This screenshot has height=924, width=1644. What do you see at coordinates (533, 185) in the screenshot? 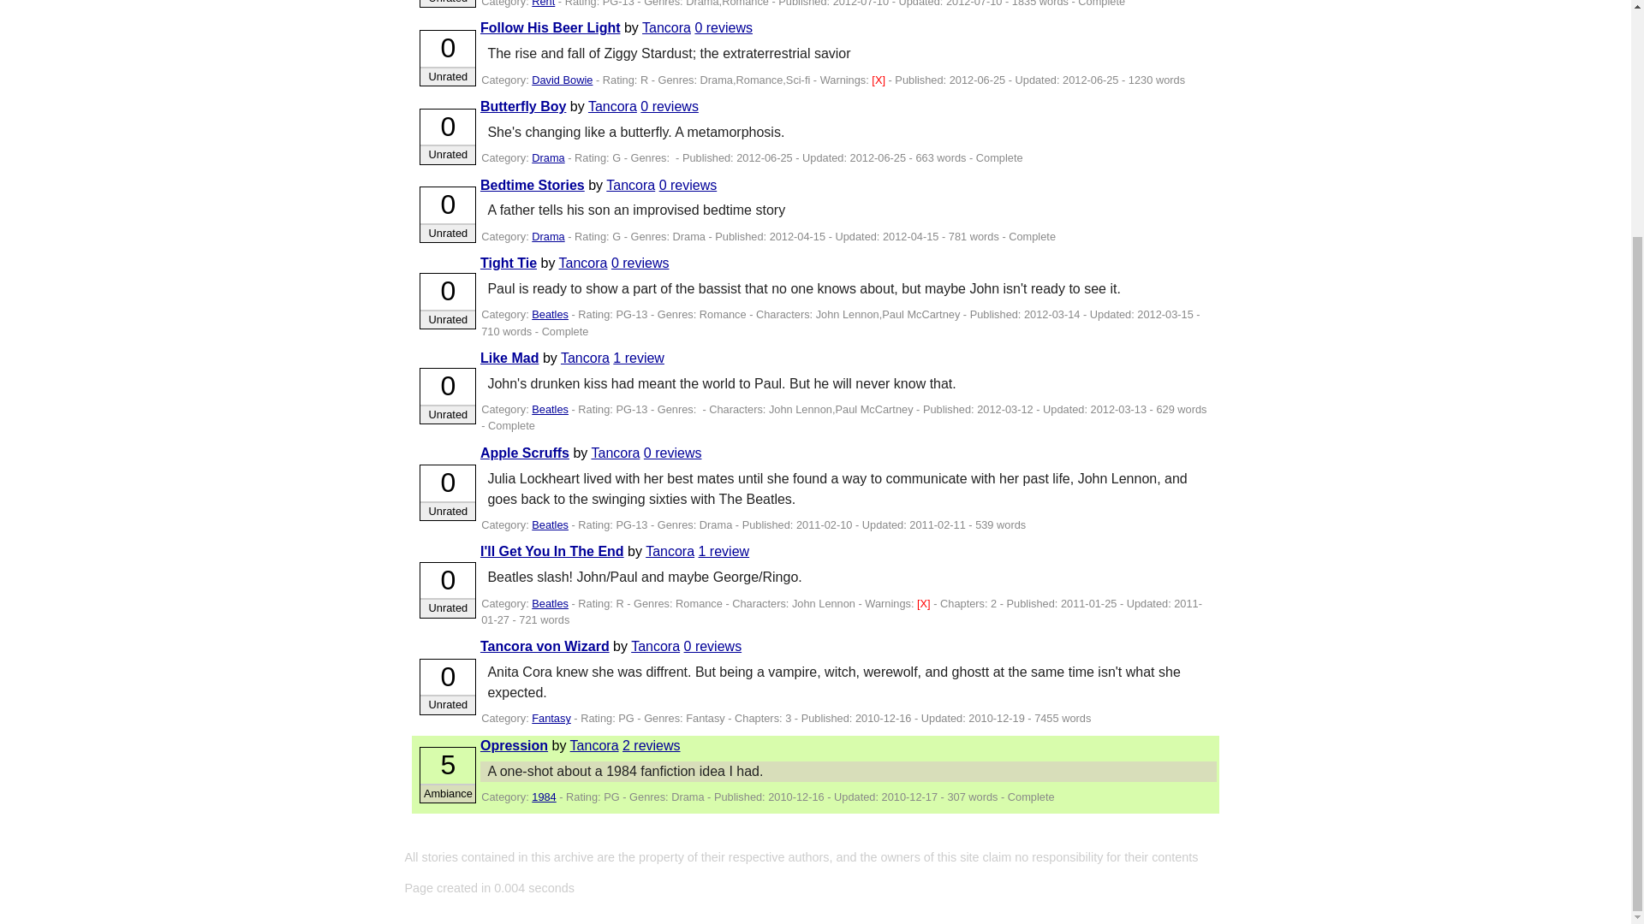
I see `Bedtime Stories` at bounding box center [533, 185].